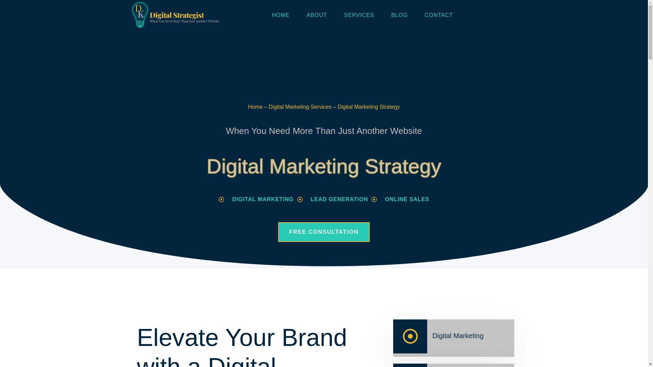 The height and width of the screenshot is (367, 653). I want to click on CONTACT, so click(439, 15).